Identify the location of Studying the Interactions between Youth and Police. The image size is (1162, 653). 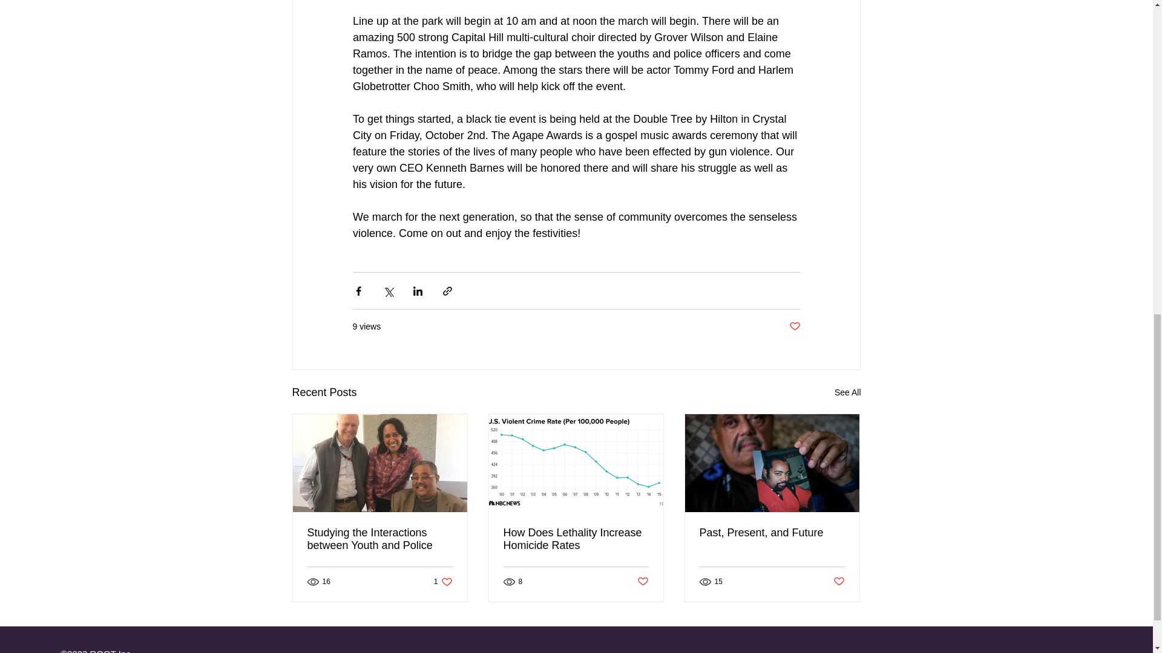
(380, 539).